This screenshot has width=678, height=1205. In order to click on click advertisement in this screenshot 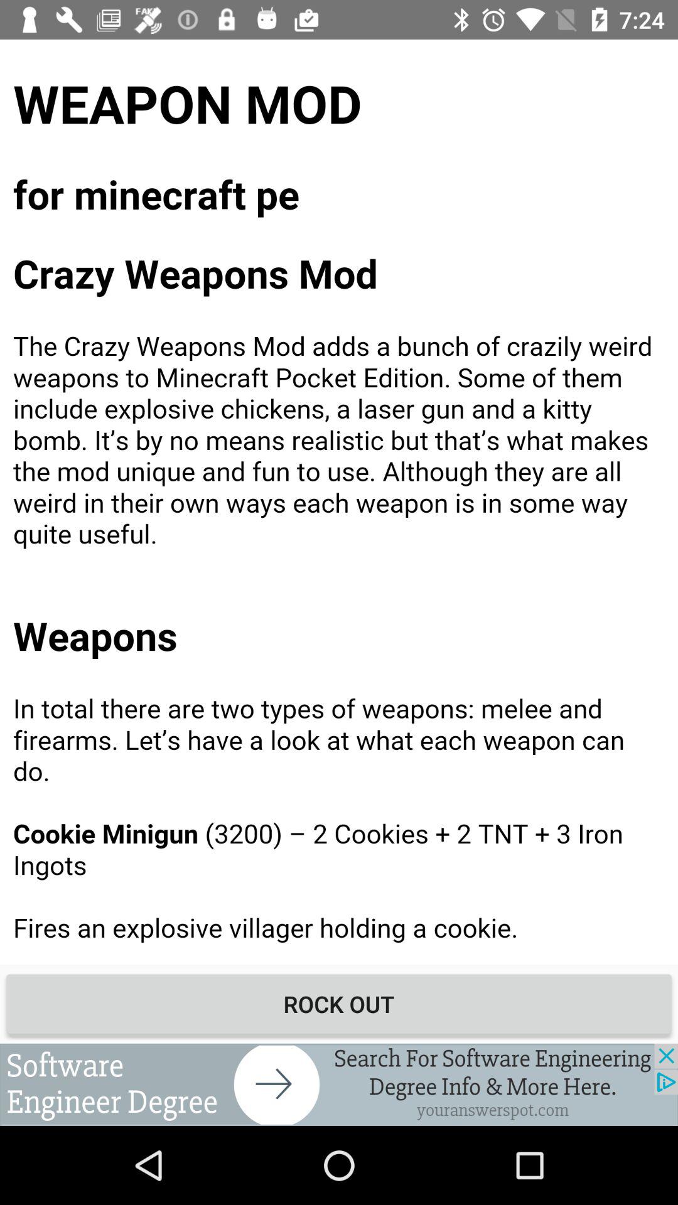, I will do `click(339, 1084)`.